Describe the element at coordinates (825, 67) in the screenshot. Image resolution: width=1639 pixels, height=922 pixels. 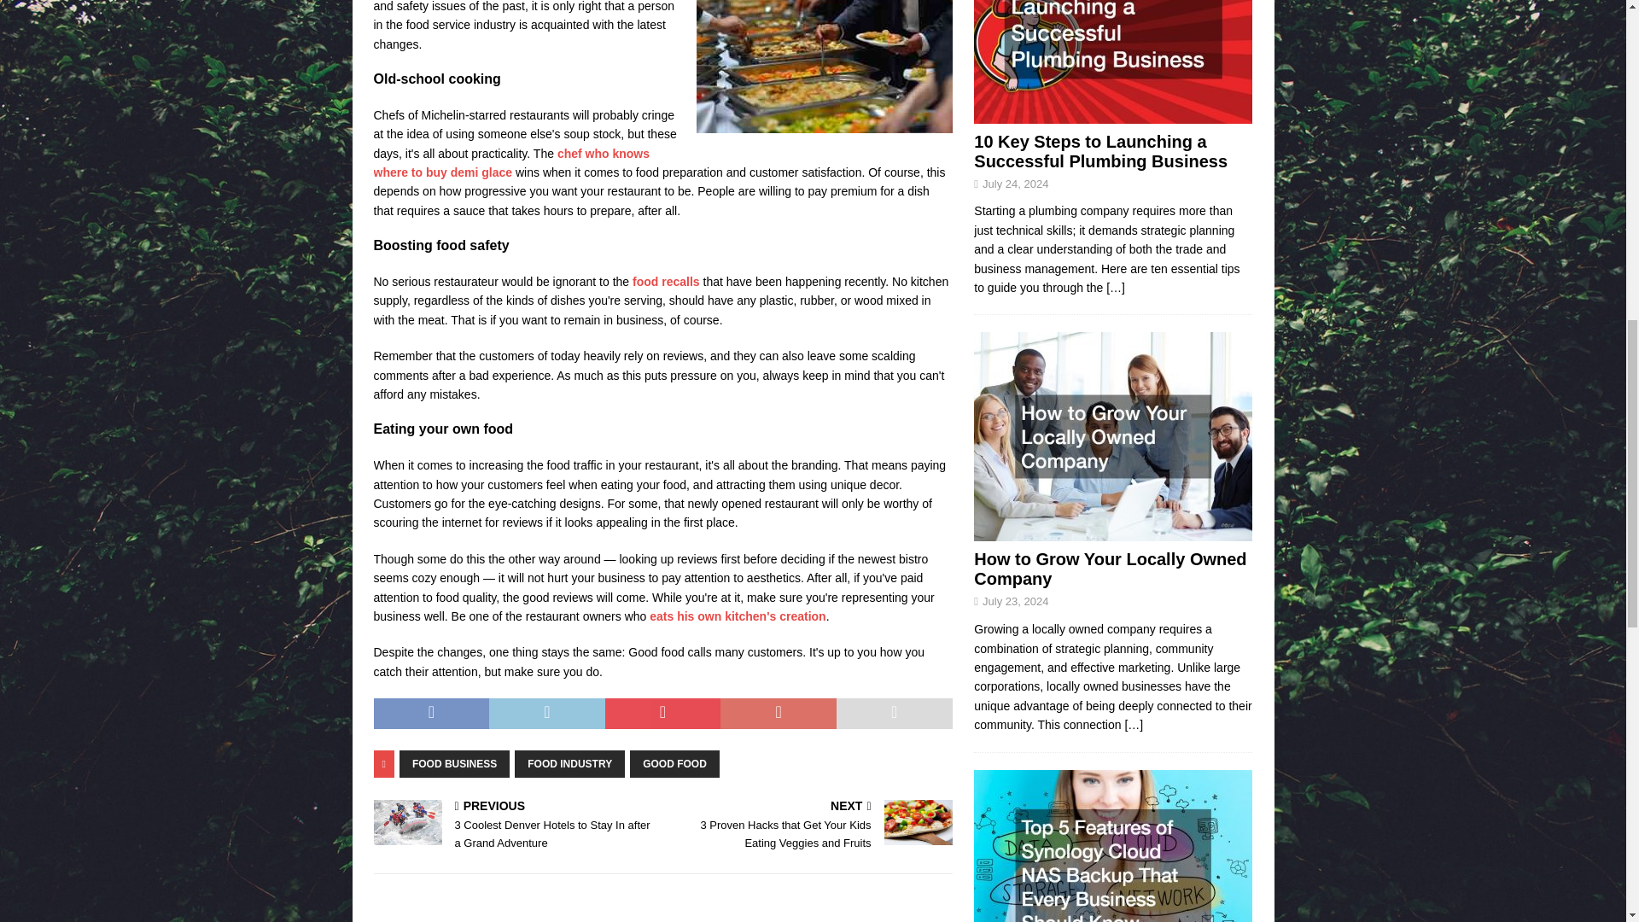
I see `Food Industry` at that location.